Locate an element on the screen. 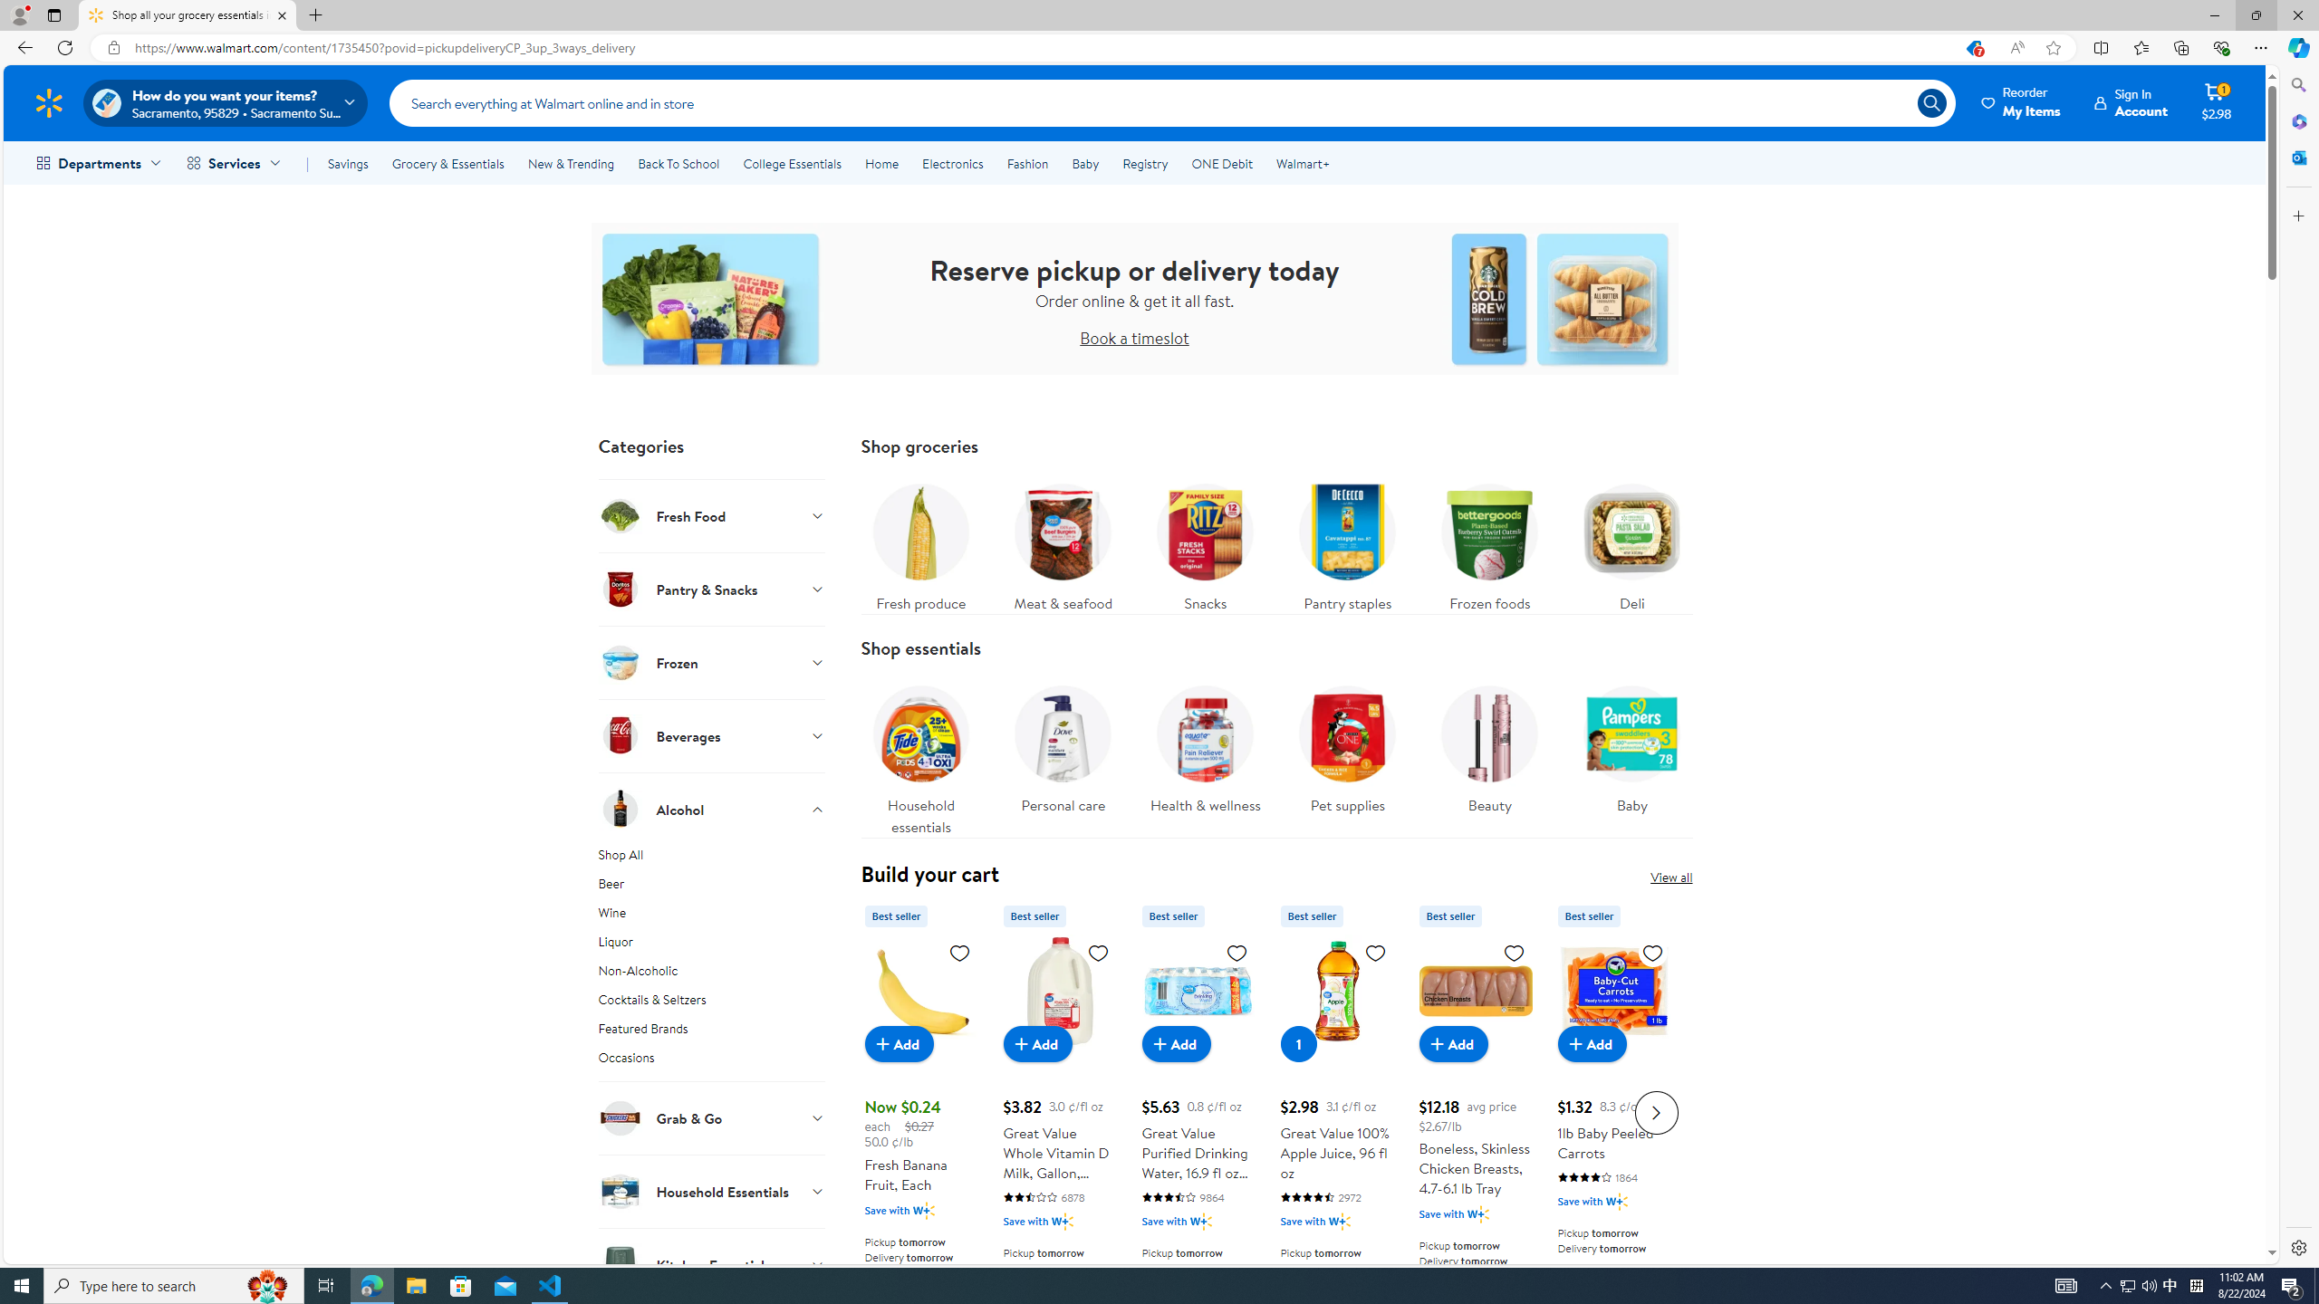 The height and width of the screenshot is (1304, 2319). Shop all your grocery essentials in one place! - Walmart.com is located at coordinates (188, 15).